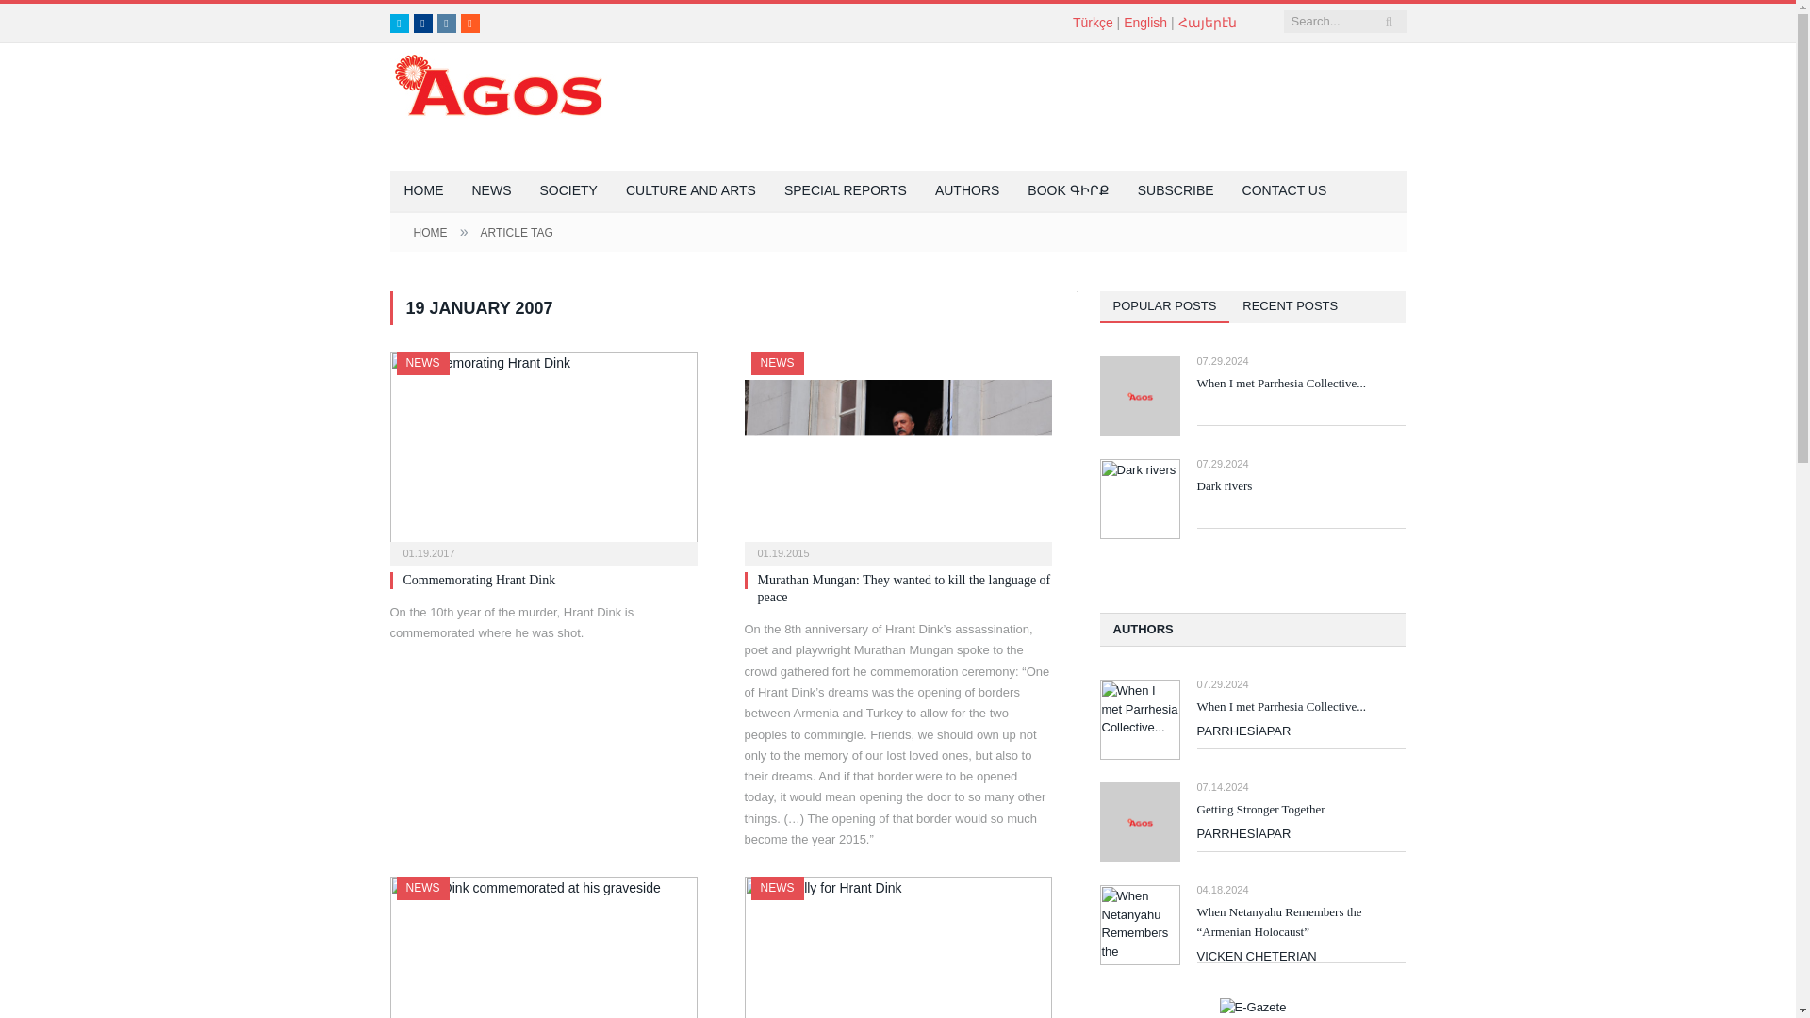 The image size is (1810, 1018). I want to click on NEWS, so click(422, 888).